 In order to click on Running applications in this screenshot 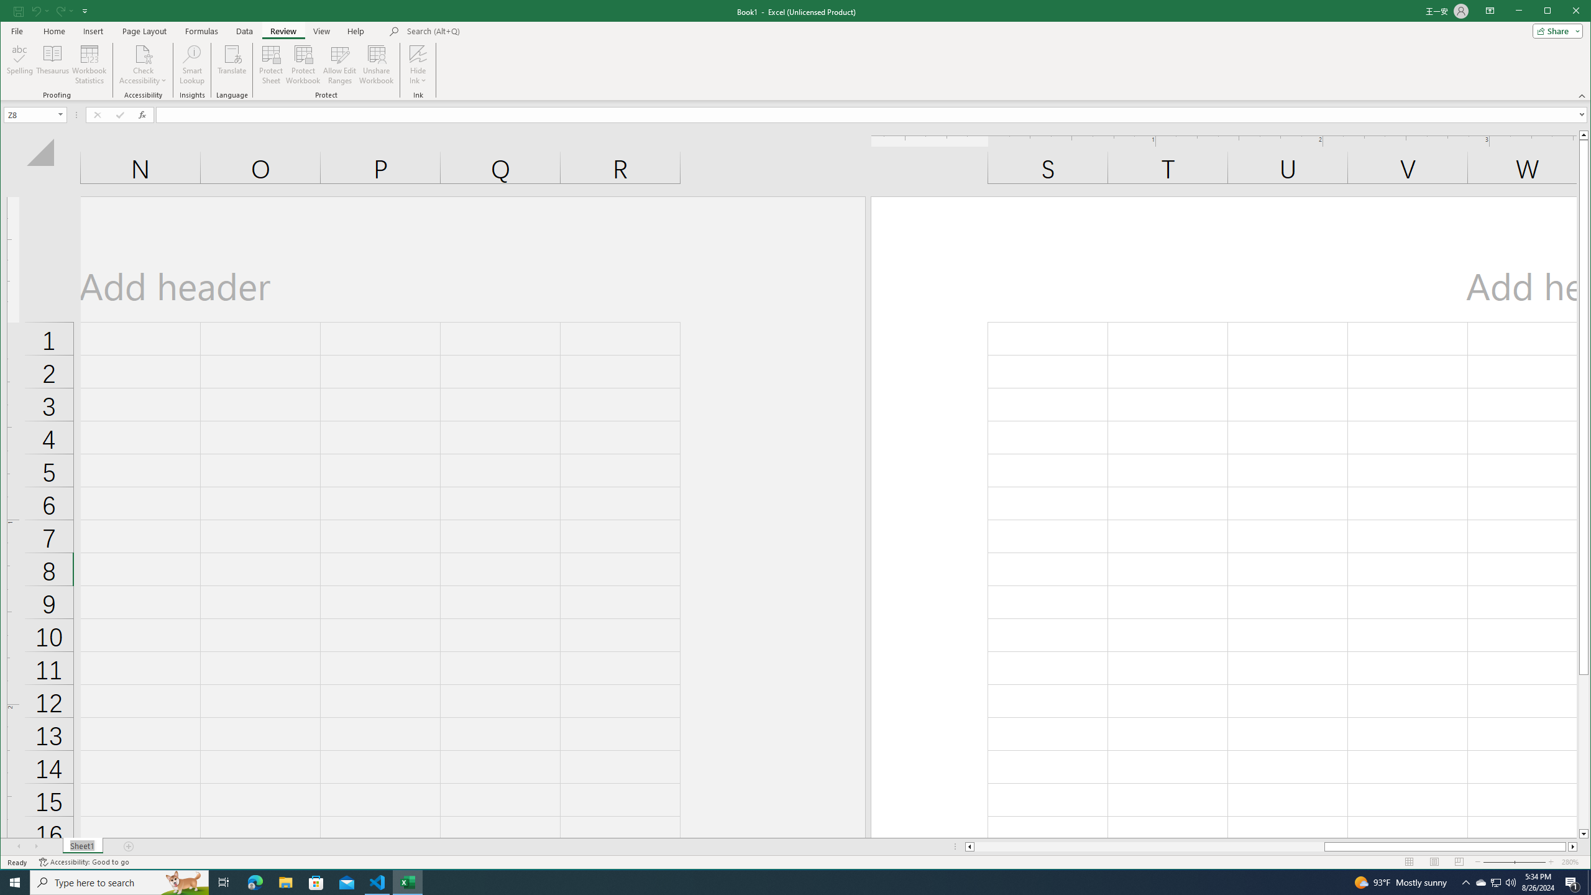, I will do `click(784, 883)`.